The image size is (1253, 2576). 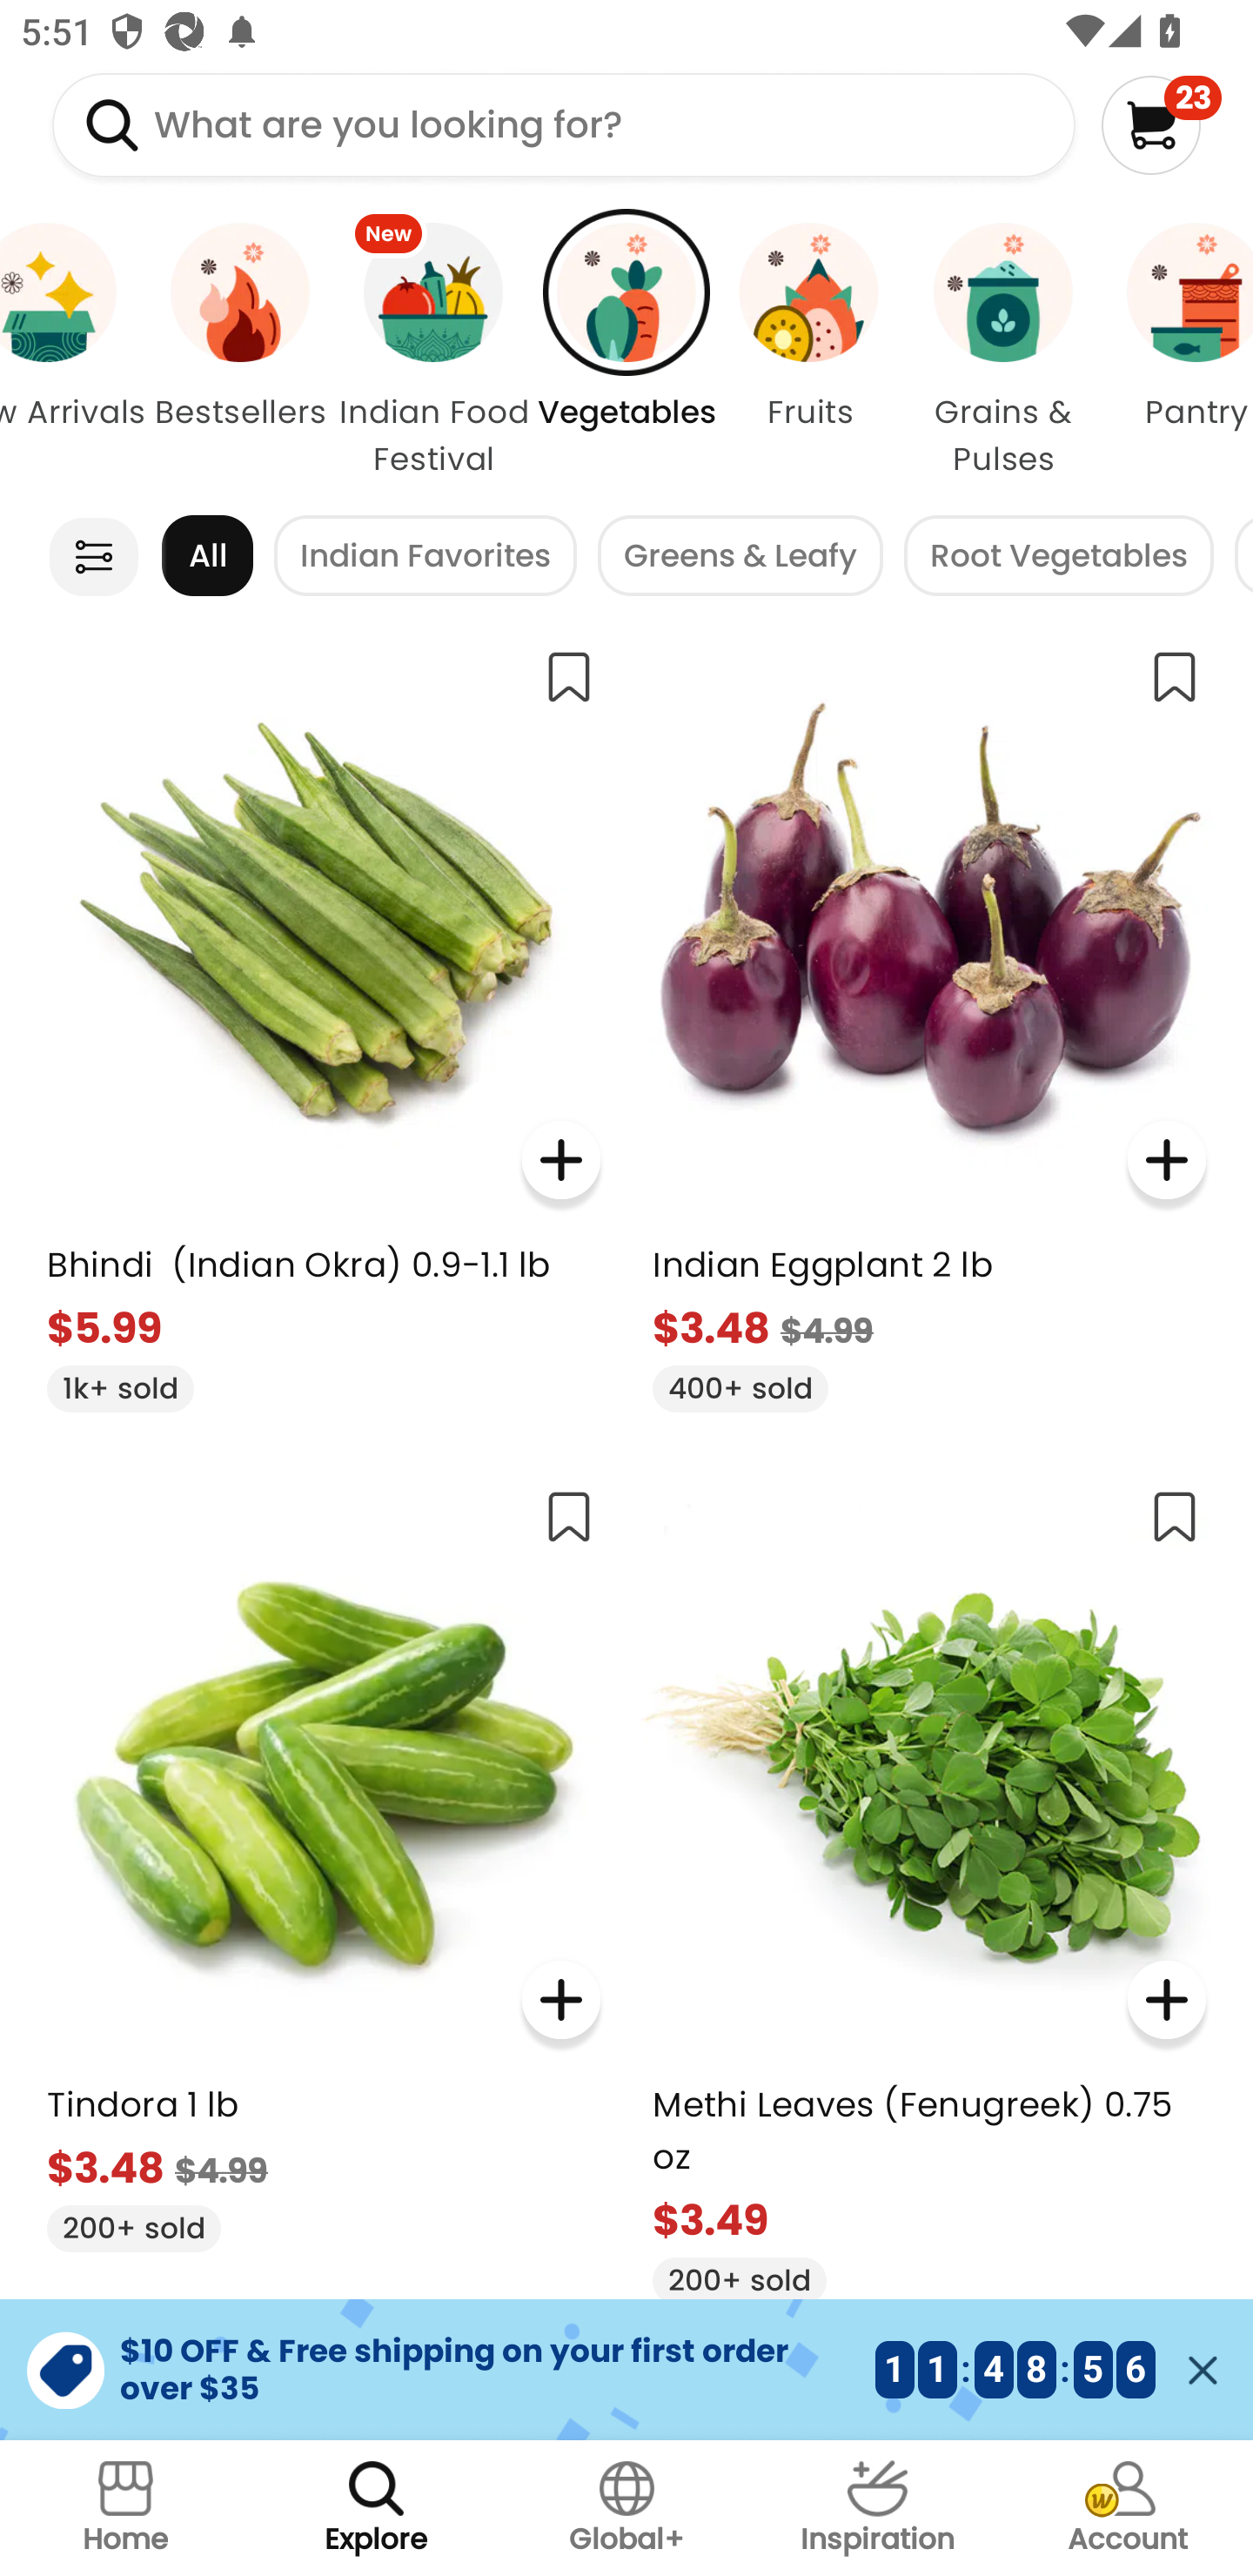 What do you see at coordinates (125, 2508) in the screenshot?
I see `Home` at bounding box center [125, 2508].